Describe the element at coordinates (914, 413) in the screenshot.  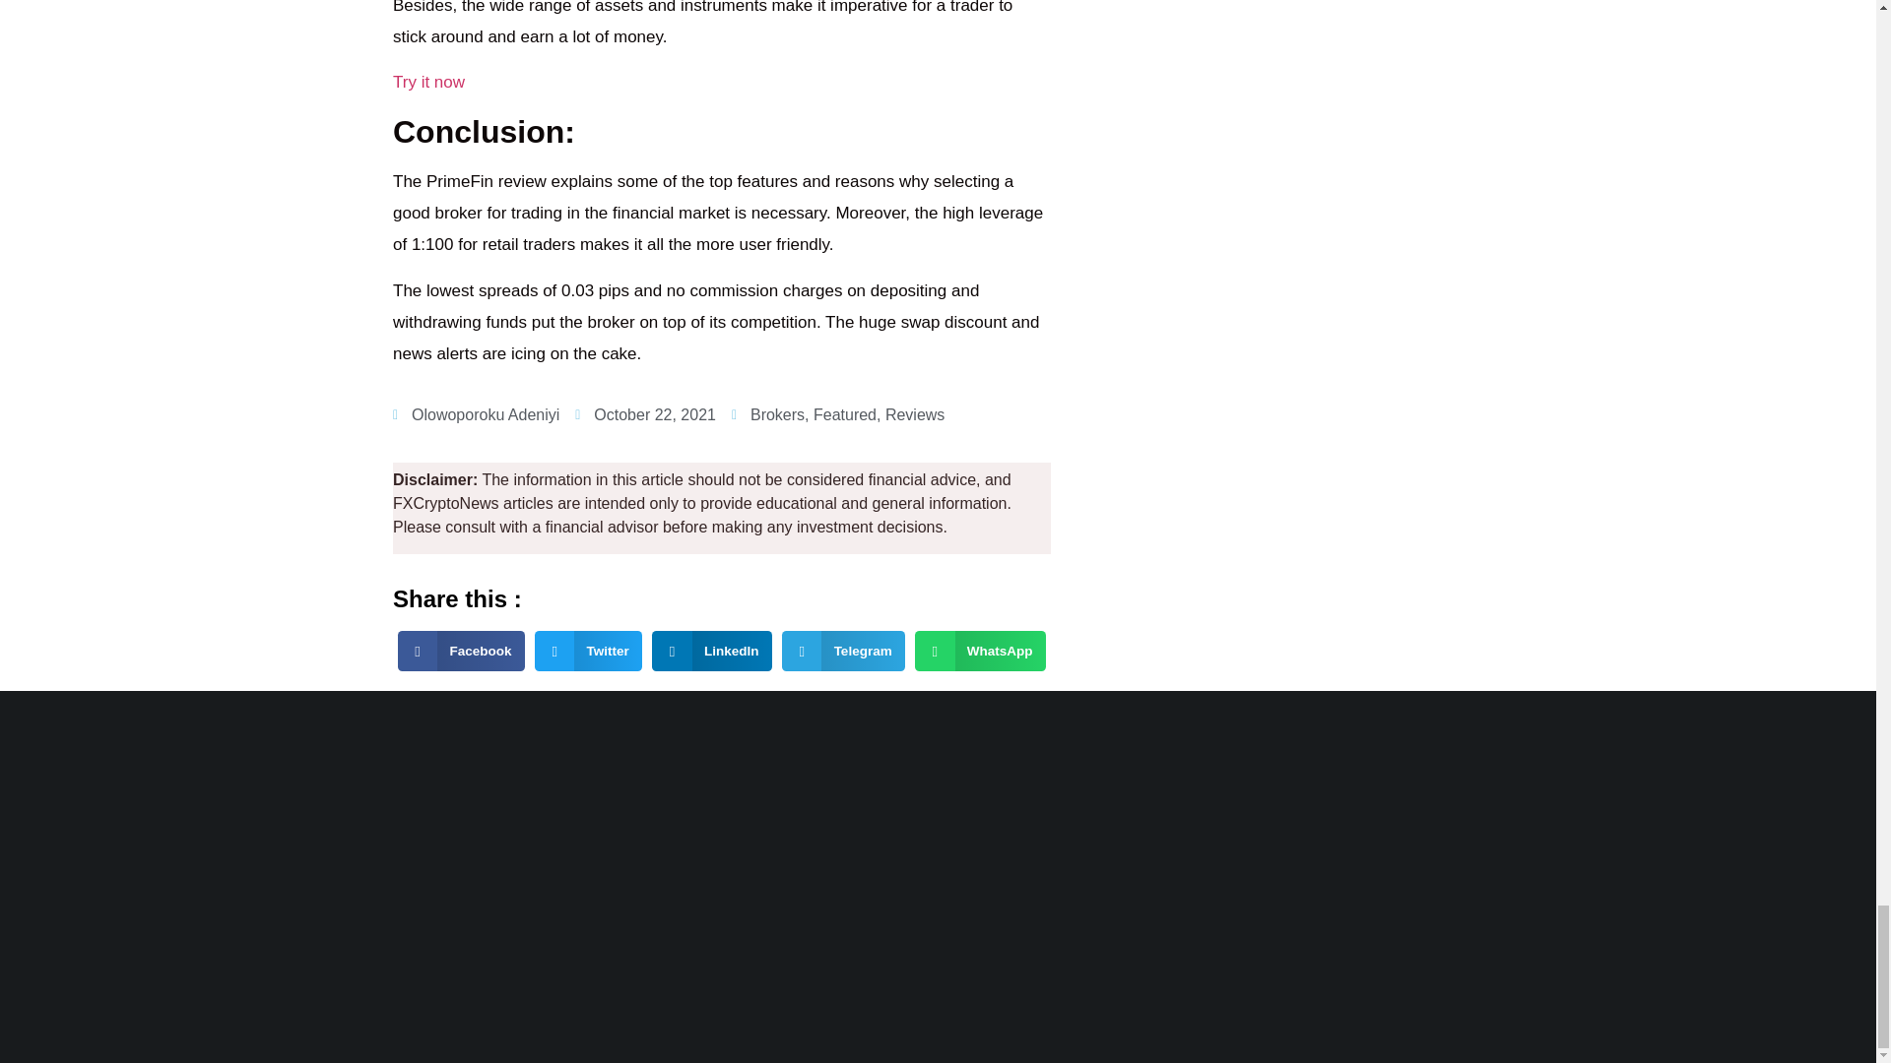
I see `Reviews` at that location.